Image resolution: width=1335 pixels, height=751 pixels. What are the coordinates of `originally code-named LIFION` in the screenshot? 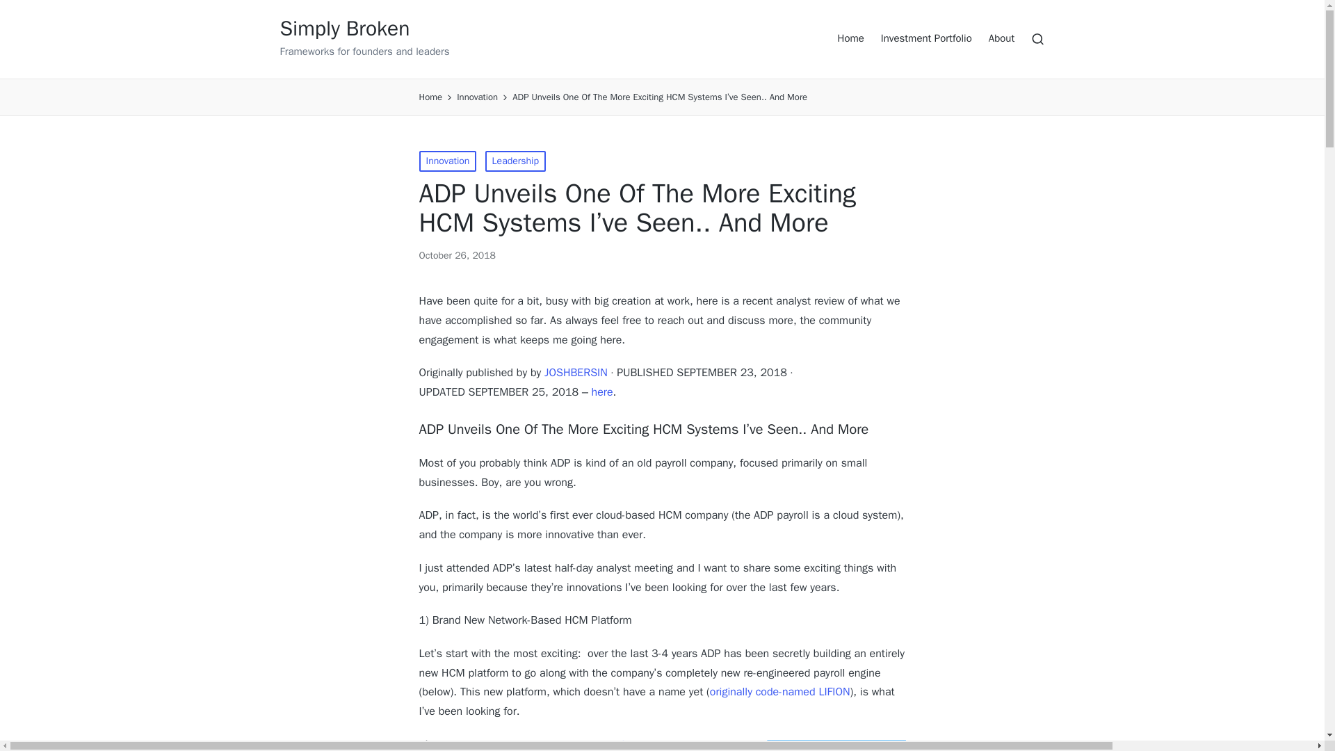 It's located at (780, 691).